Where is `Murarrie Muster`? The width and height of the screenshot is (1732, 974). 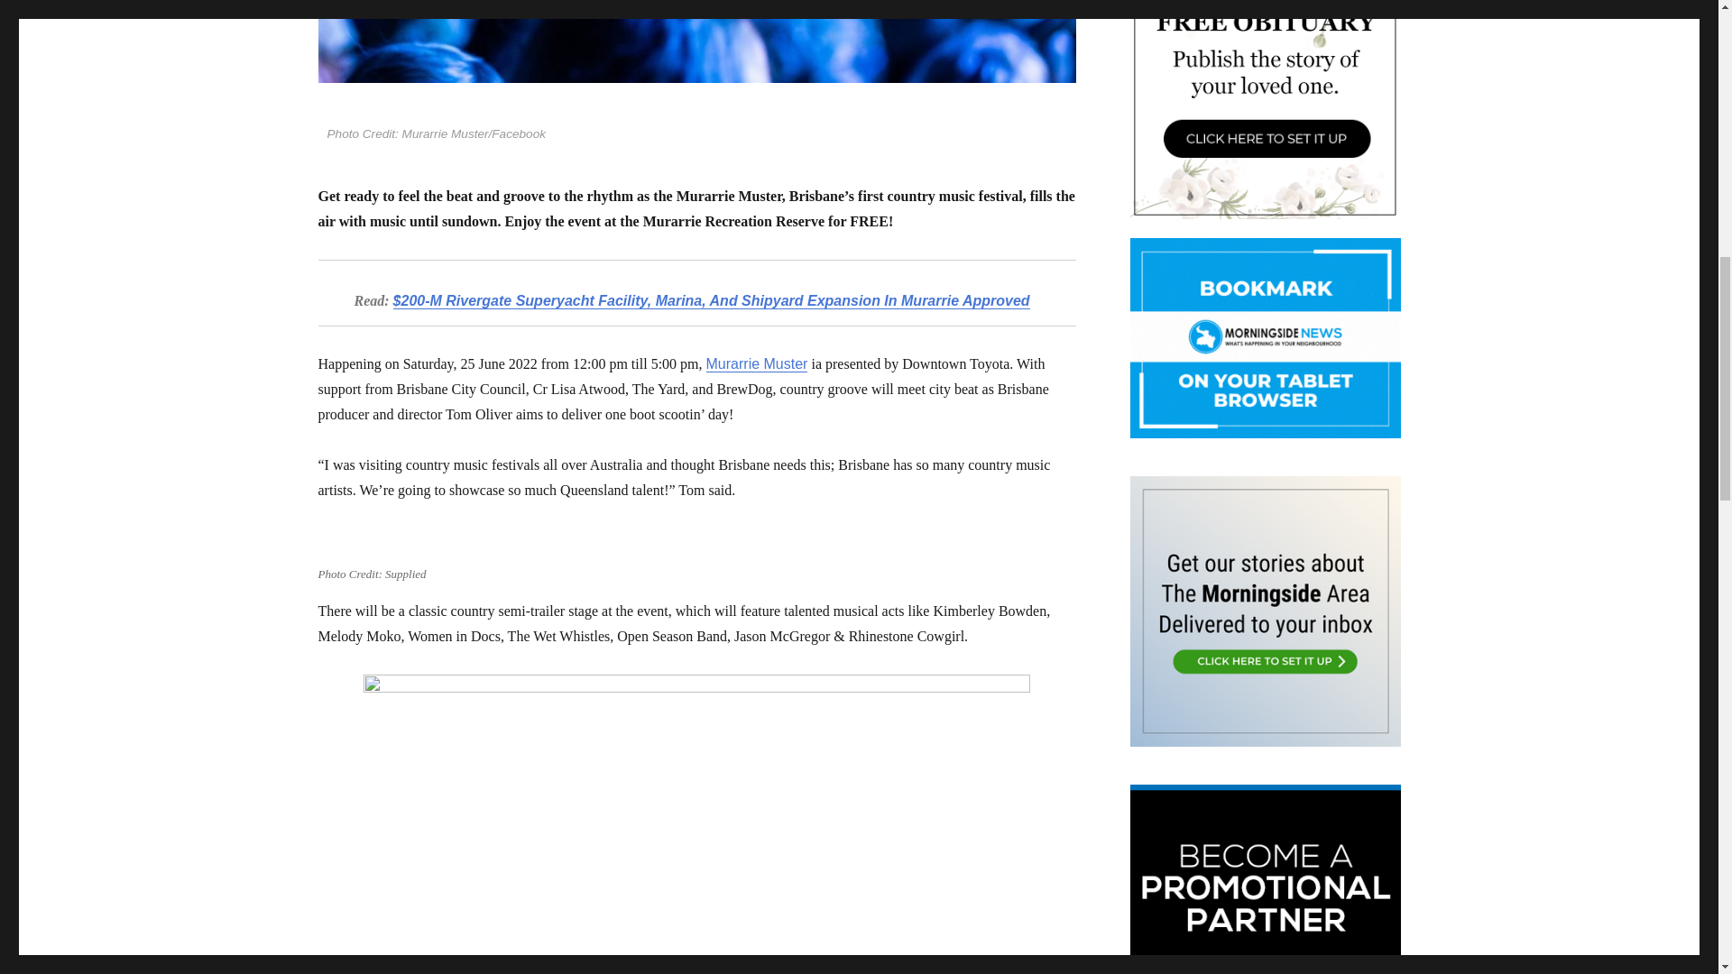
Murarrie Muster is located at coordinates (758, 363).